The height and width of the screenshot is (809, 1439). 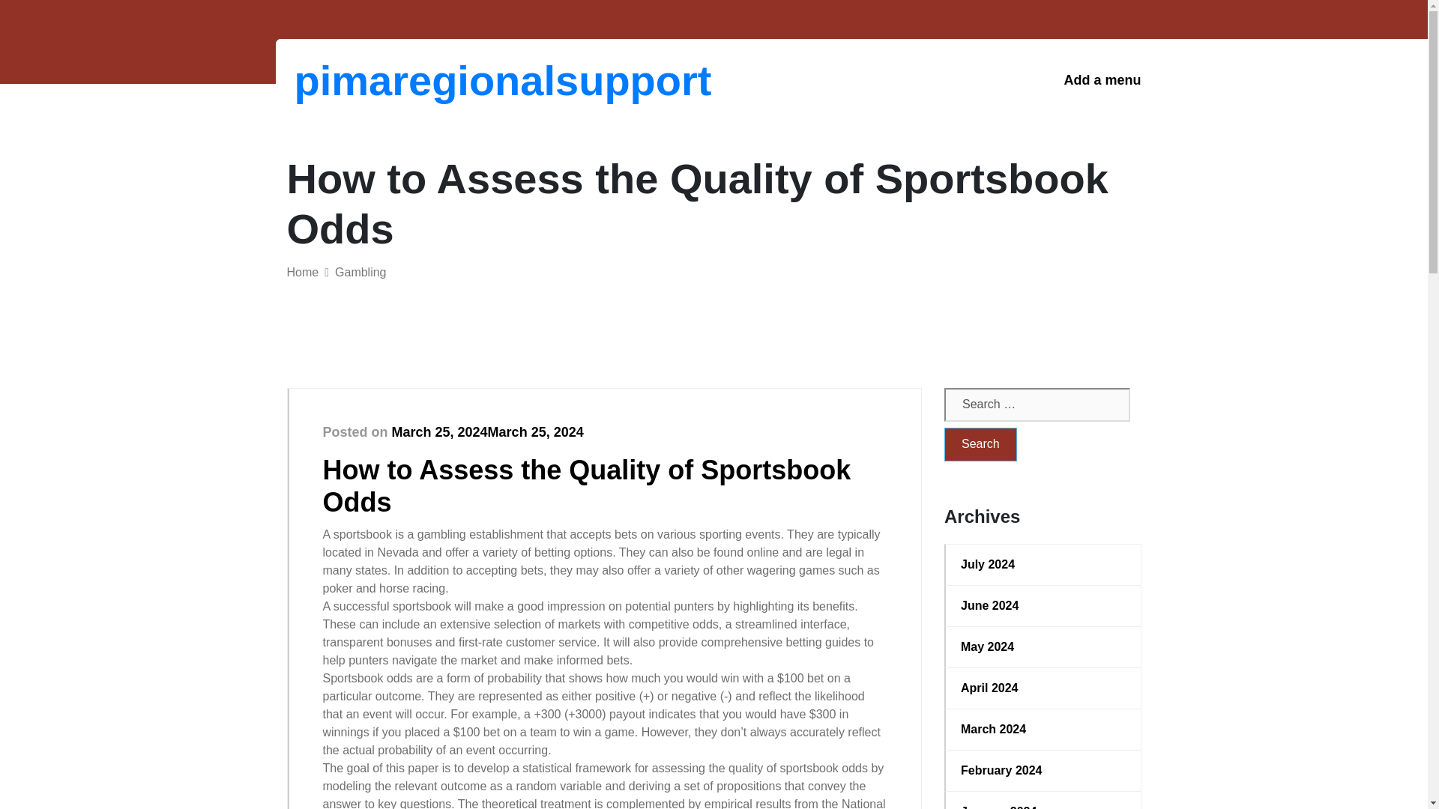 I want to click on Gambling, so click(x=360, y=272).